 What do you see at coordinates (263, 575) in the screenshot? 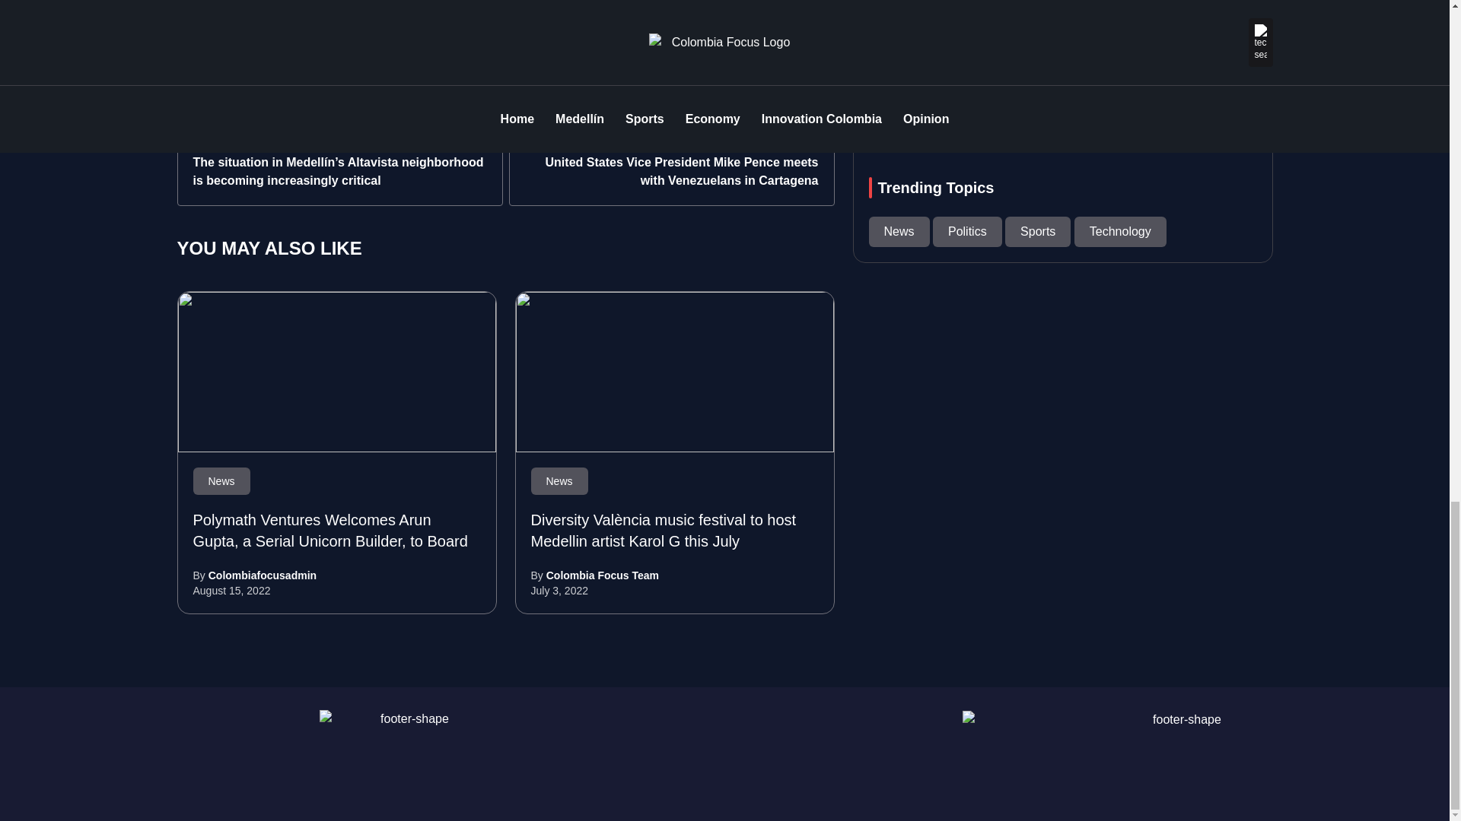
I see `Colombiafocusadmin` at bounding box center [263, 575].